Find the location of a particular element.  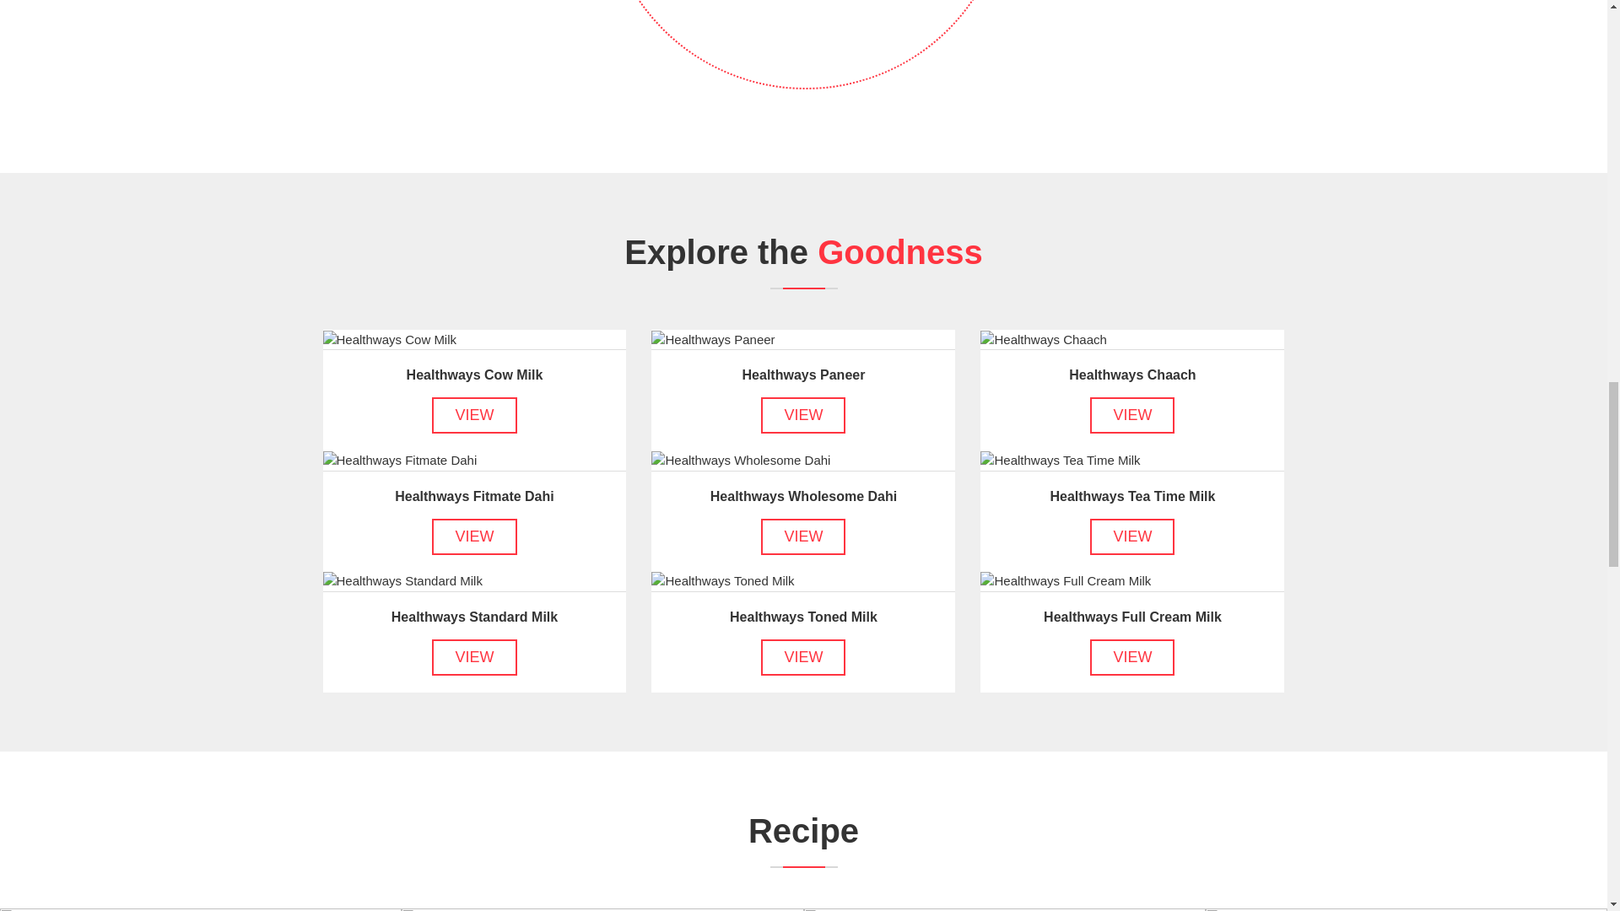

VIEW is located at coordinates (803, 656).